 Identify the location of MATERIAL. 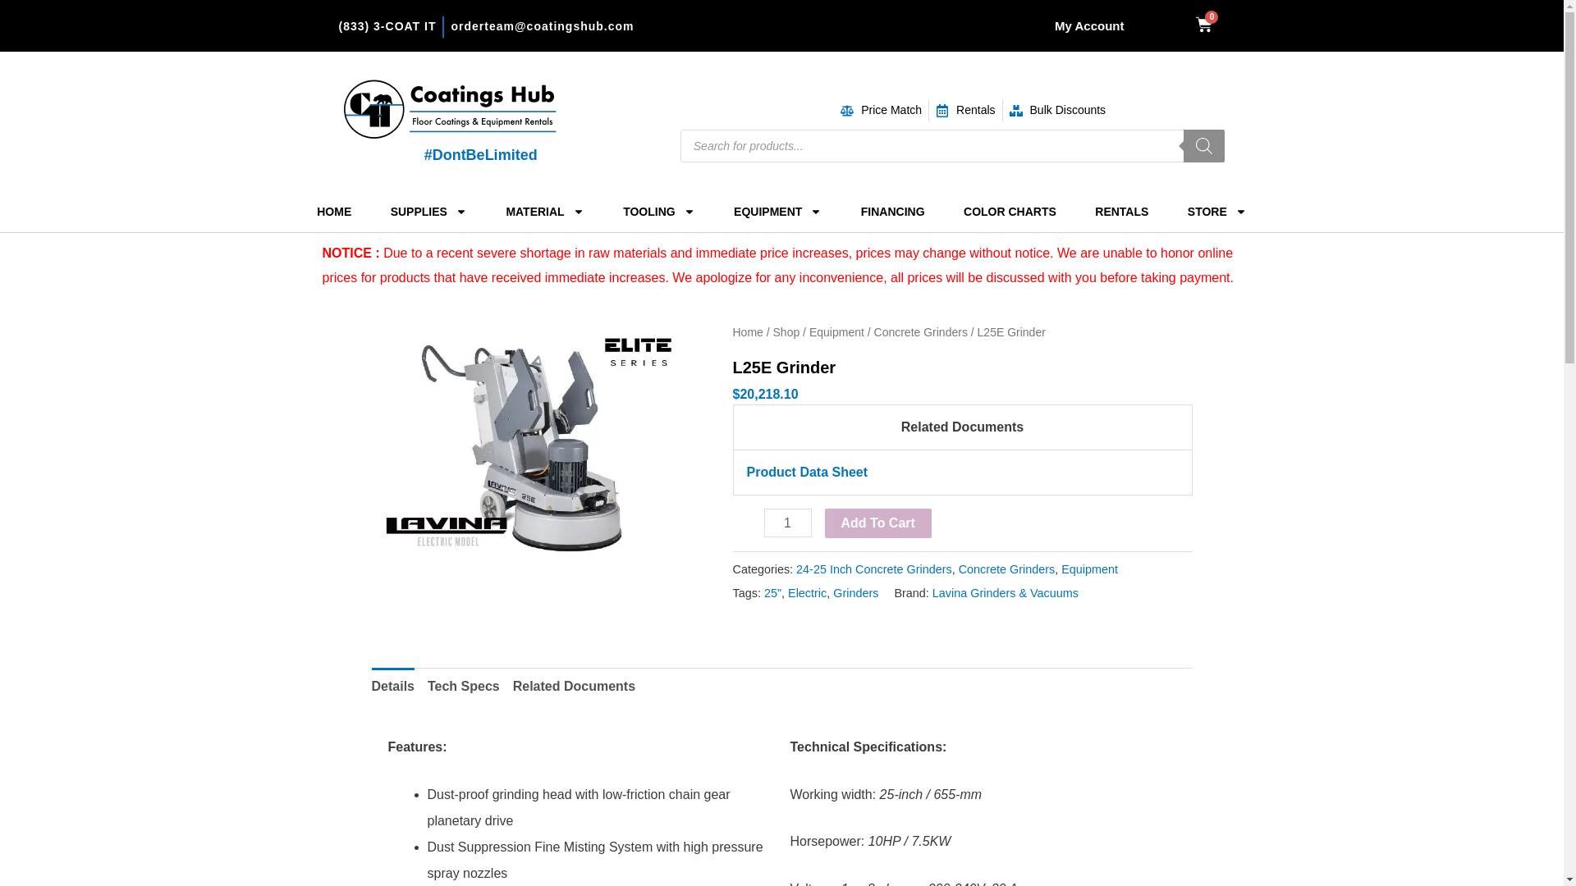
(545, 212).